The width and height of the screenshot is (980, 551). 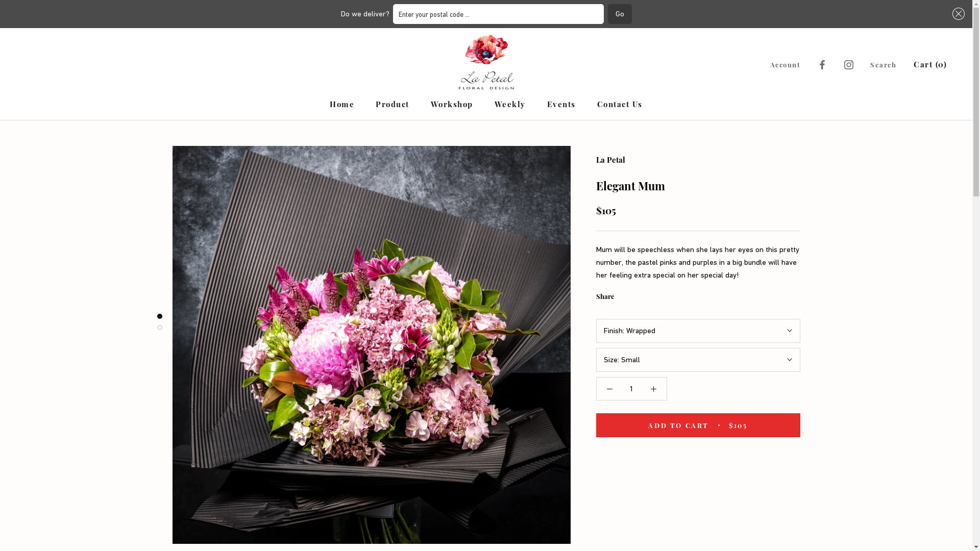 What do you see at coordinates (883, 64) in the screenshot?
I see `Search` at bounding box center [883, 64].